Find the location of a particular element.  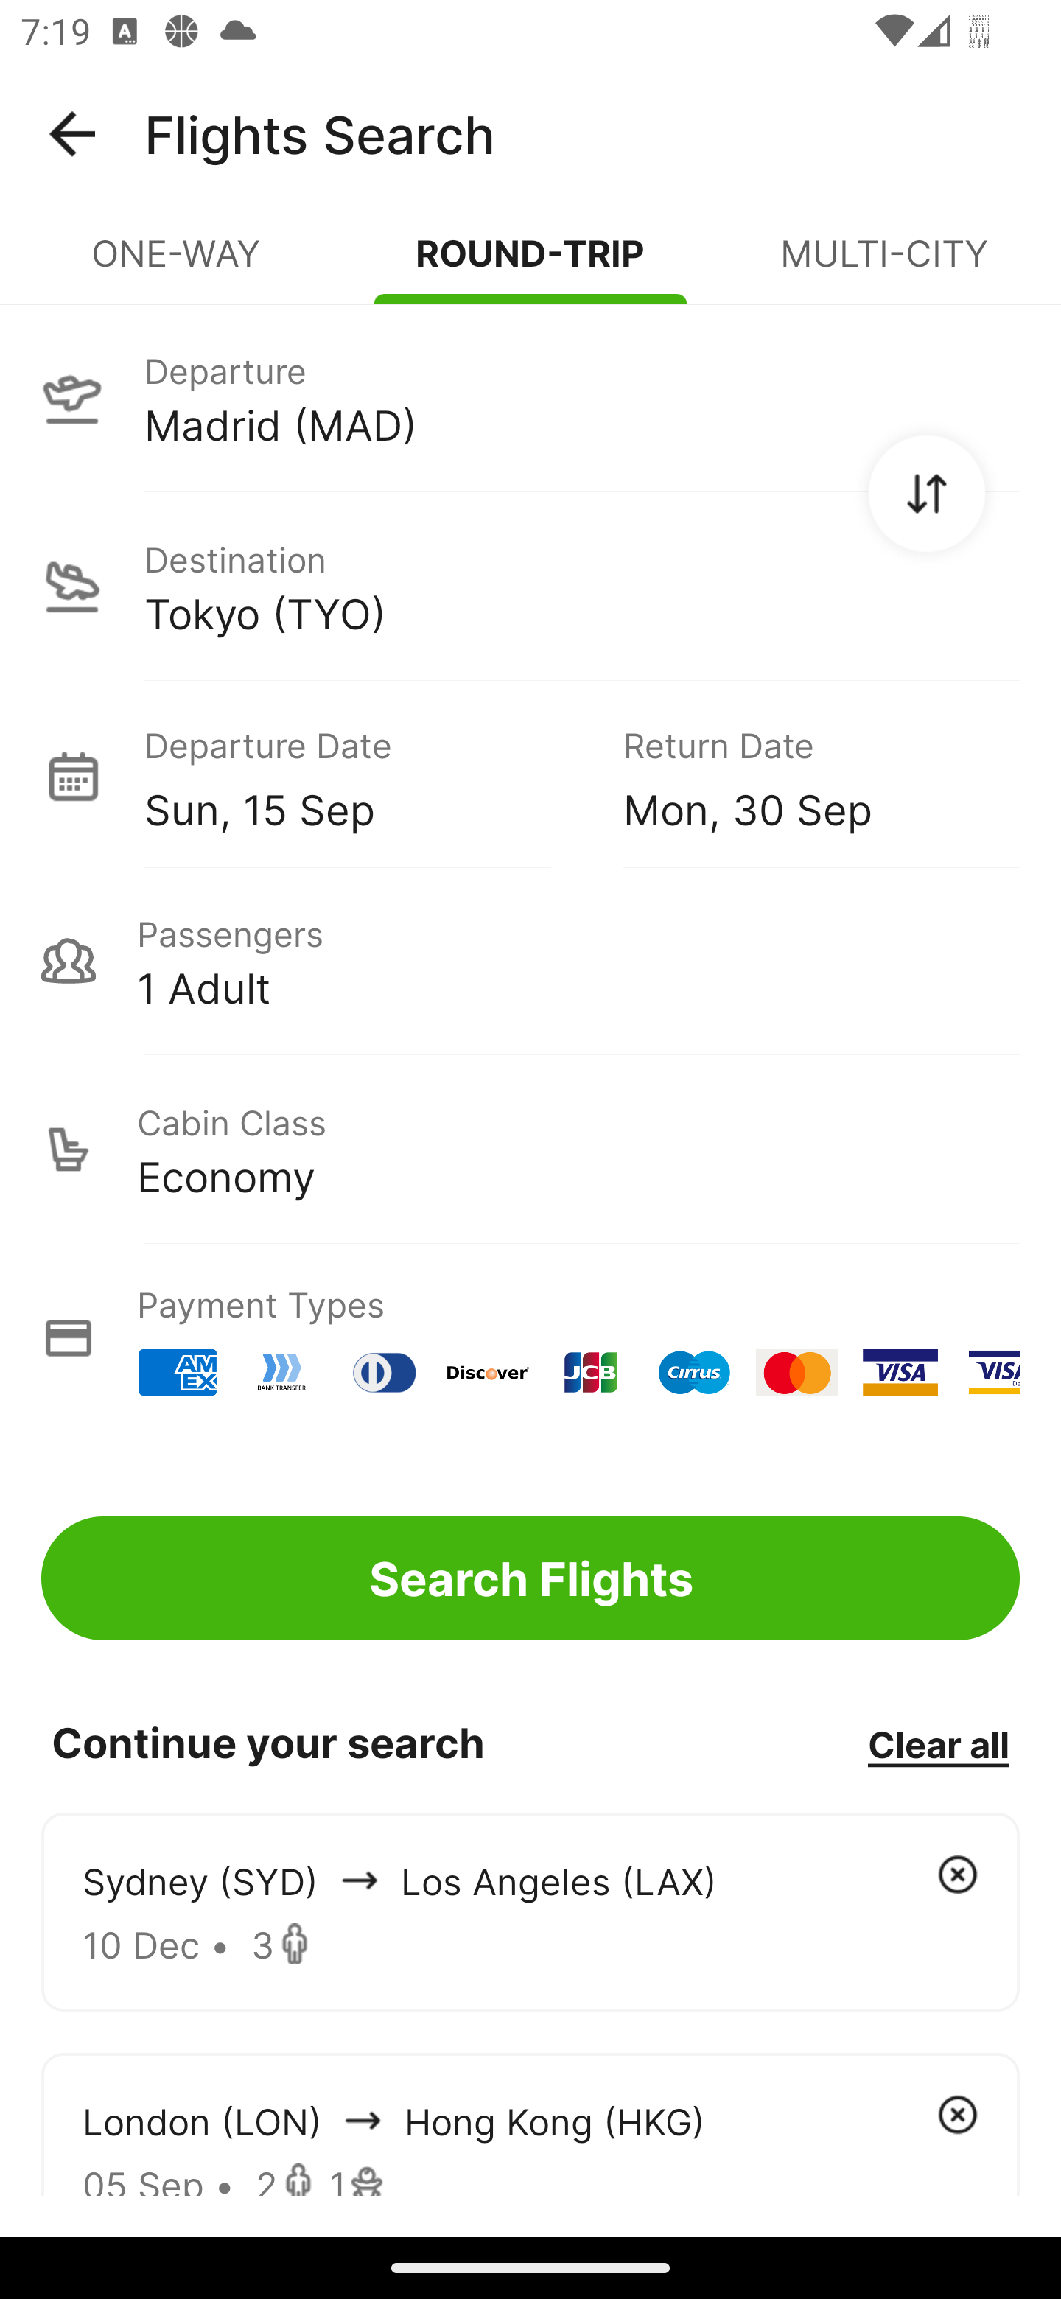

MULTI-CITY is located at coordinates (884, 265).